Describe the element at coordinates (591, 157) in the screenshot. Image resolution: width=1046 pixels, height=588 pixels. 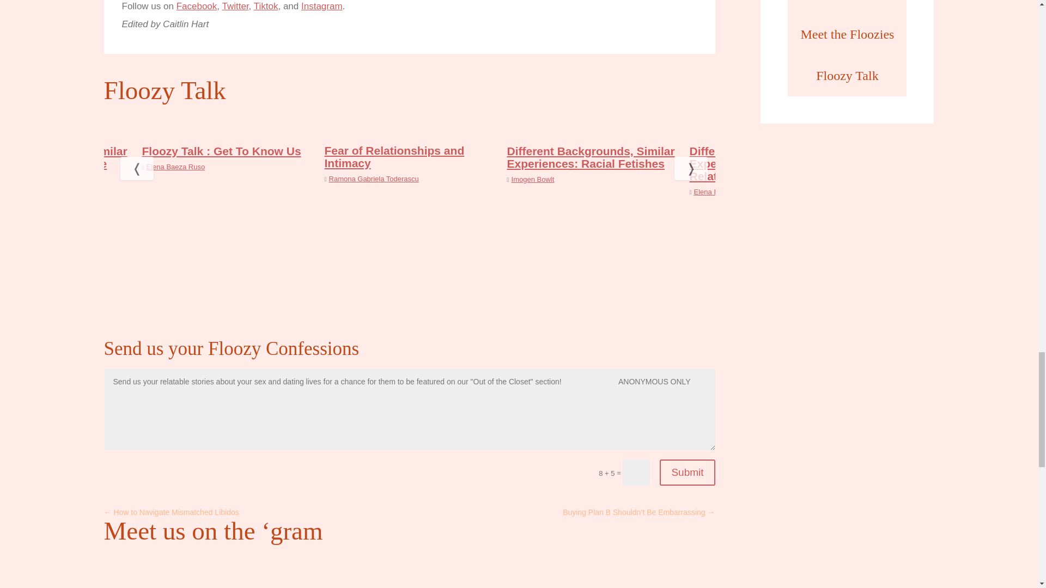
I see `Different Backgrounds, Similar Experiences: Racial Fetishes` at that location.